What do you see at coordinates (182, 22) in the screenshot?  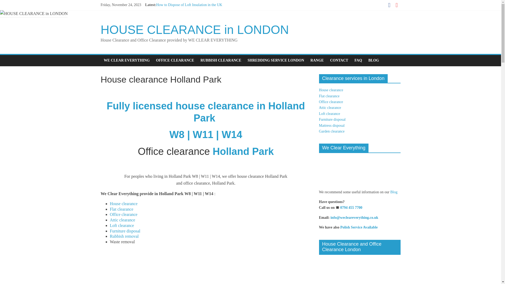 I see `How to Dispose of Paint in the UK` at bounding box center [182, 22].